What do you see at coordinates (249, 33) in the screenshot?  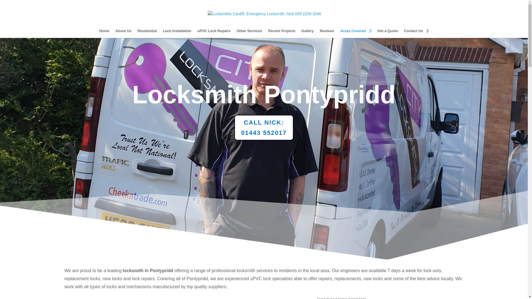 I see `Other Services` at bounding box center [249, 33].